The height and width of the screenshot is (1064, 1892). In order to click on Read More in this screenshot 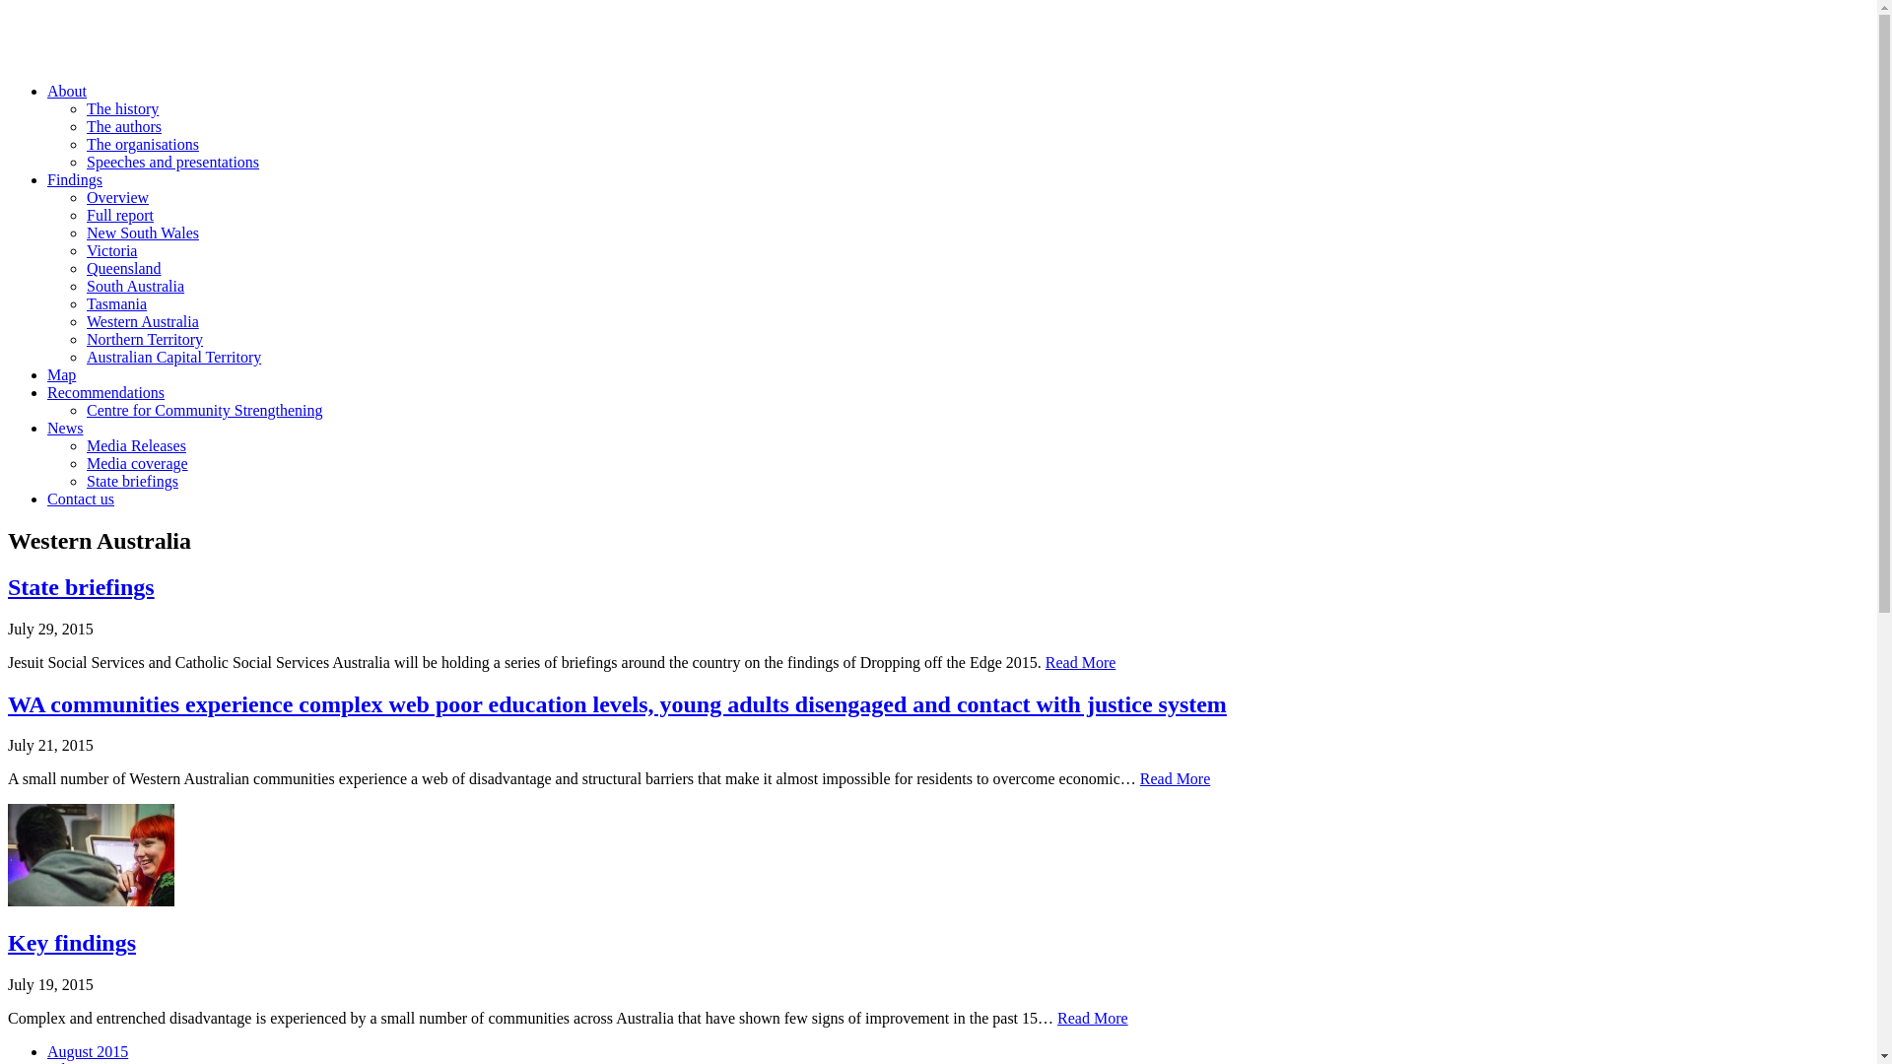, I will do `click(1081, 662)`.